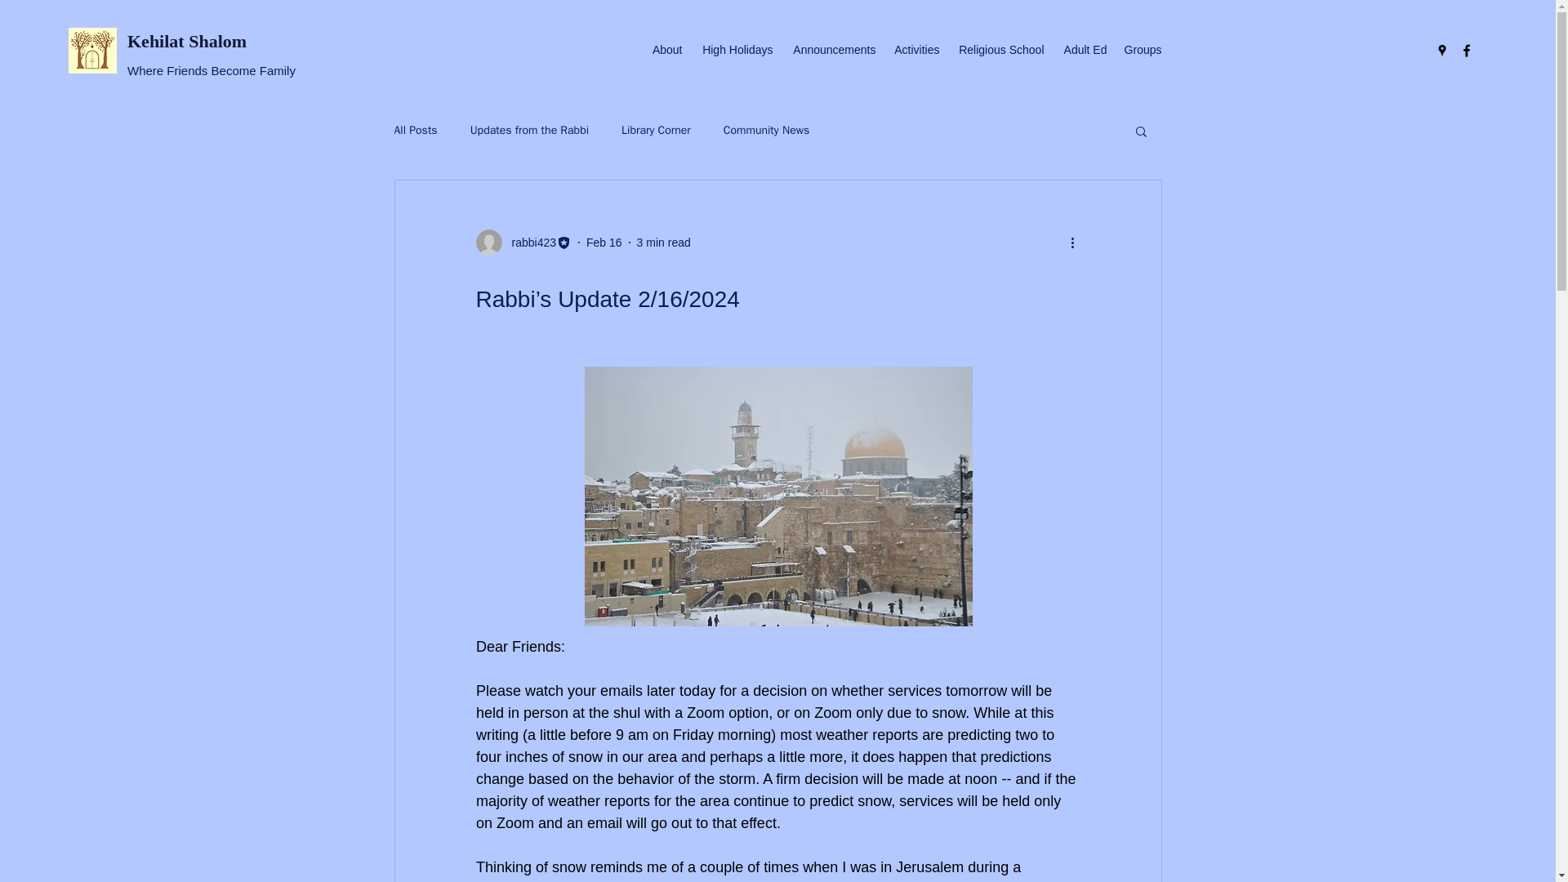  I want to click on Activities, so click(915, 50).